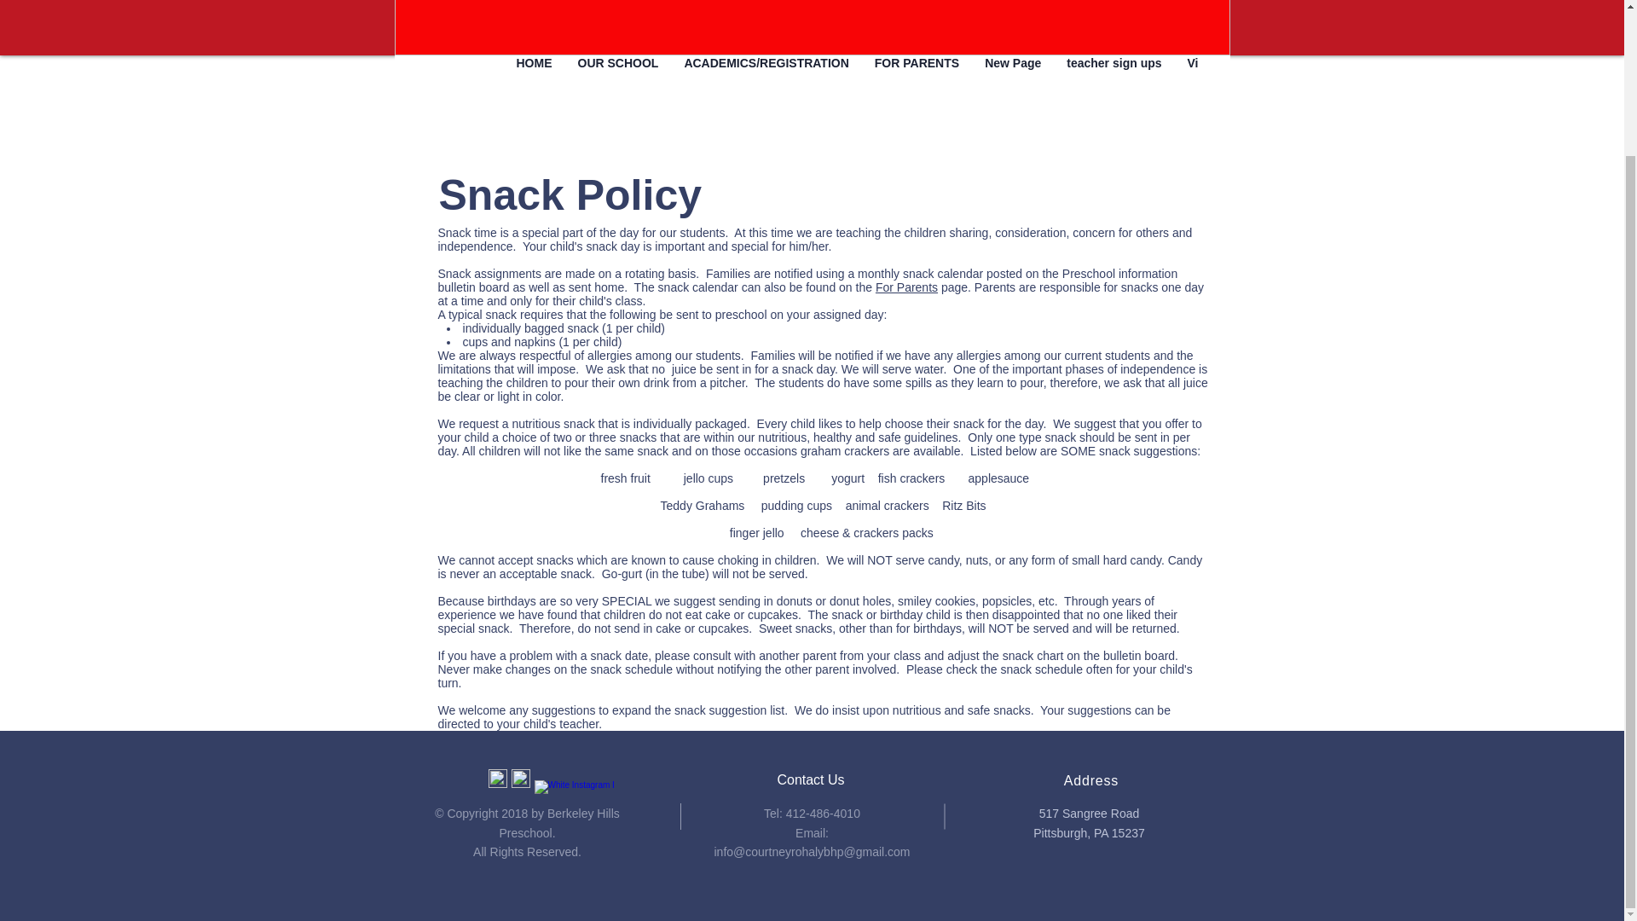 The image size is (1637, 921). Describe the element at coordinates (1013, 76) in the screenshot. I see `New Page` at that location.